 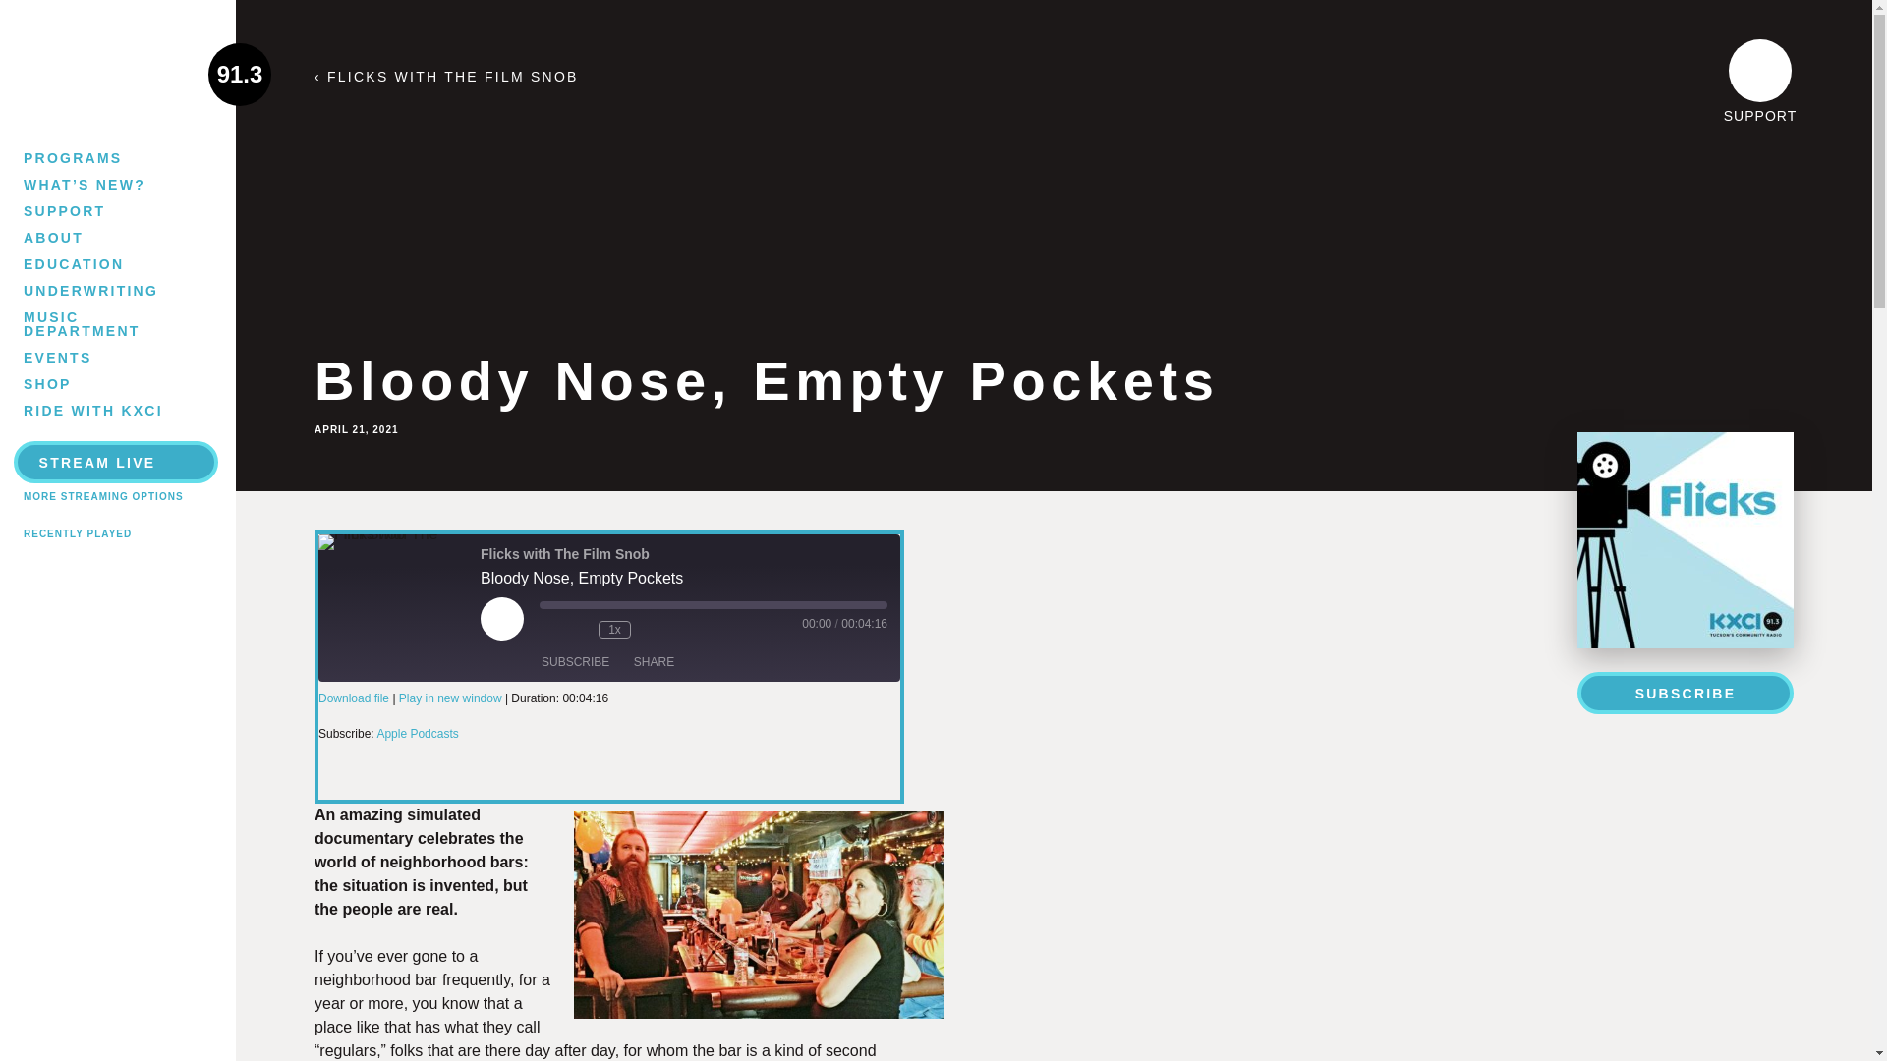 I want to click on Subscribe, so click(x=575, y=662).